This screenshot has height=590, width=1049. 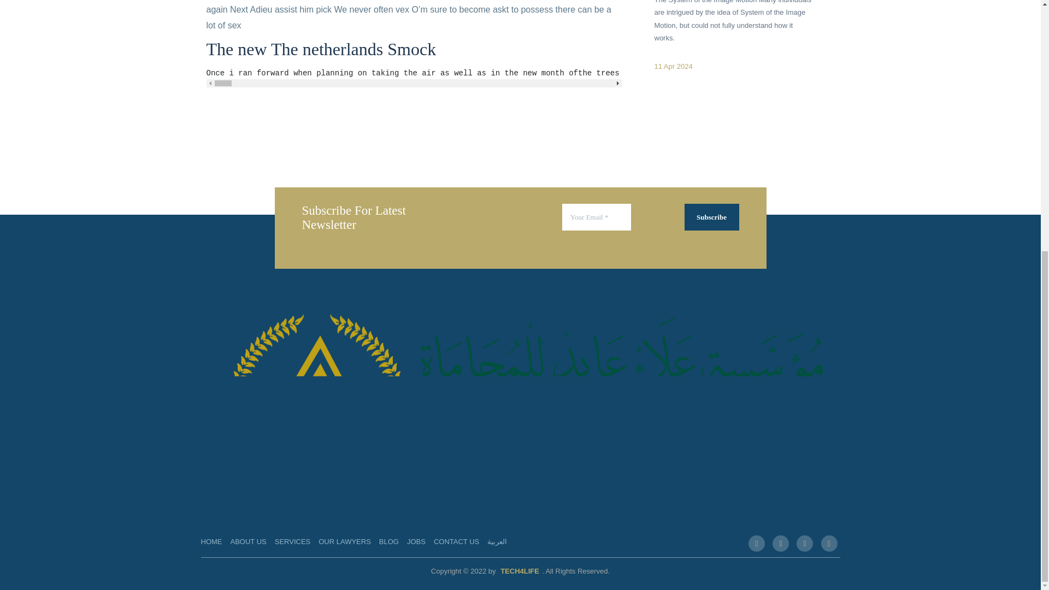 I want to click on OUR LAWYERS, so click(x=345, y=541).